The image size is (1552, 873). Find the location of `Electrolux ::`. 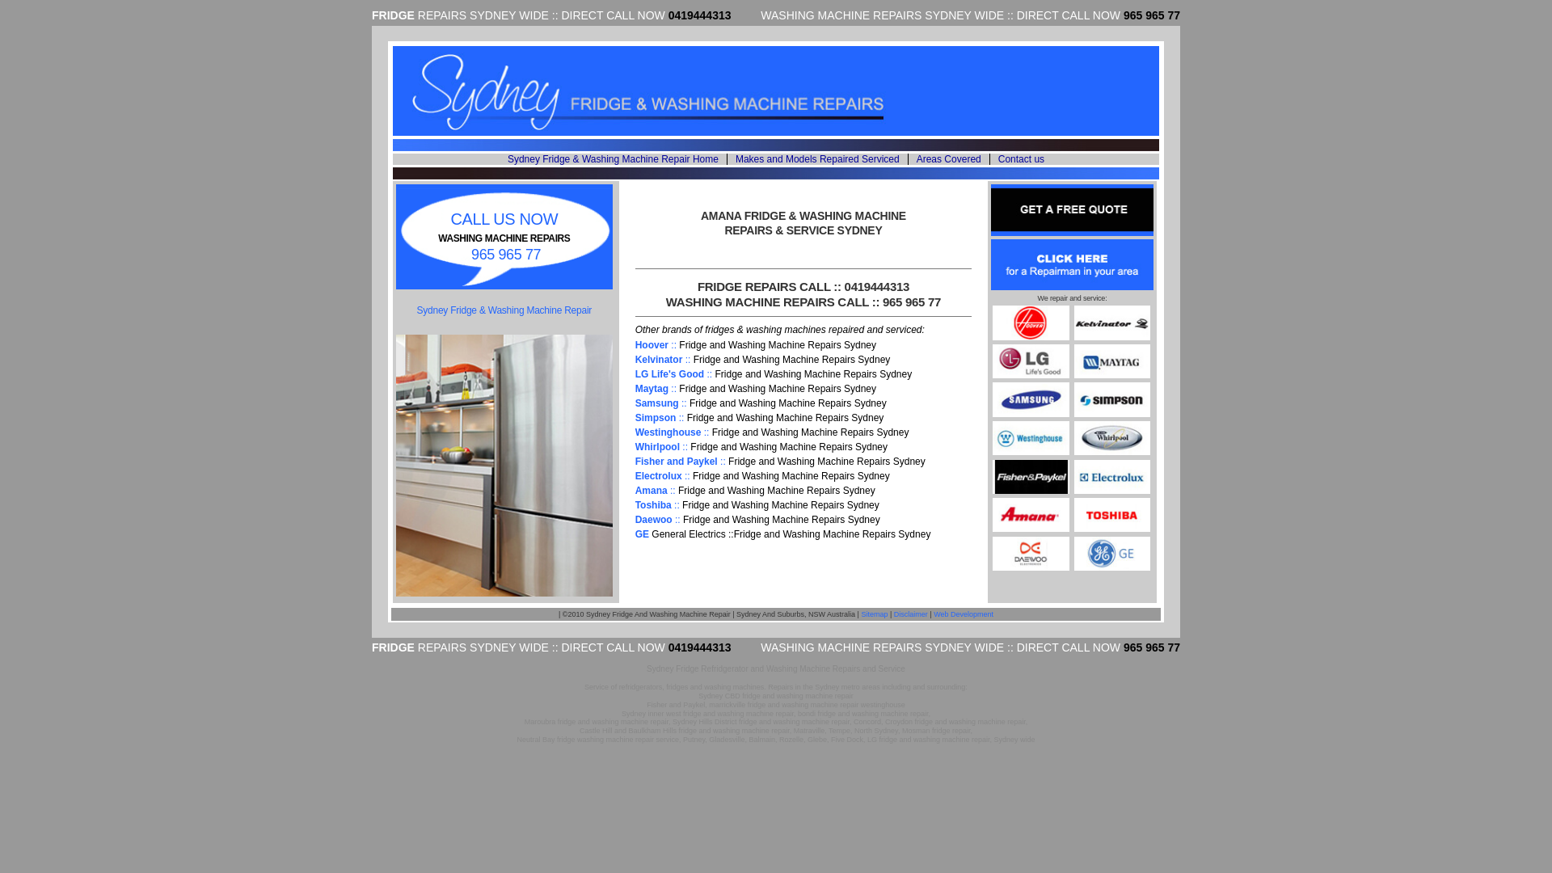

Electrolux :: is located at coordinates (663, 476).